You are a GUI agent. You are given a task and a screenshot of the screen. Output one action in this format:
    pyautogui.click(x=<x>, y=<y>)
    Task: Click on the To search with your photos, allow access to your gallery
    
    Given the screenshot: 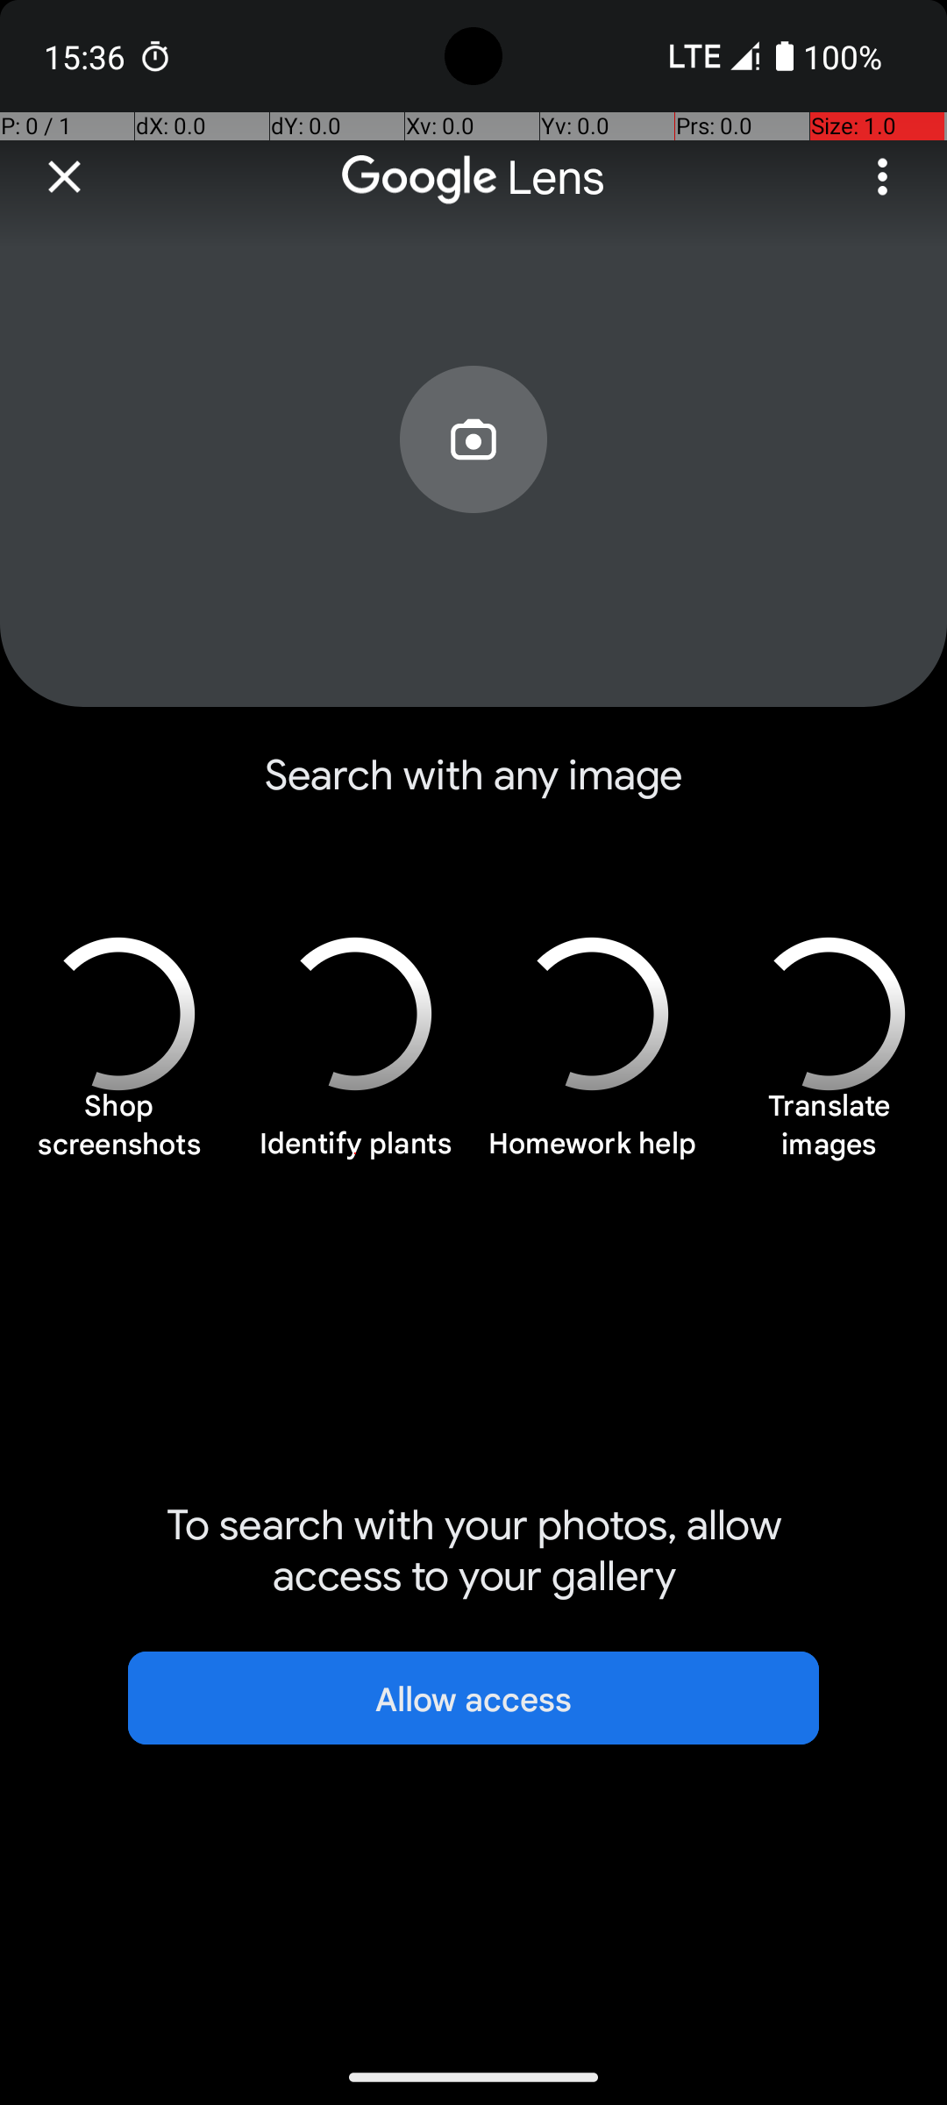 What is the action you would take?
    pyautogui.click(x=473, y=1551)
    